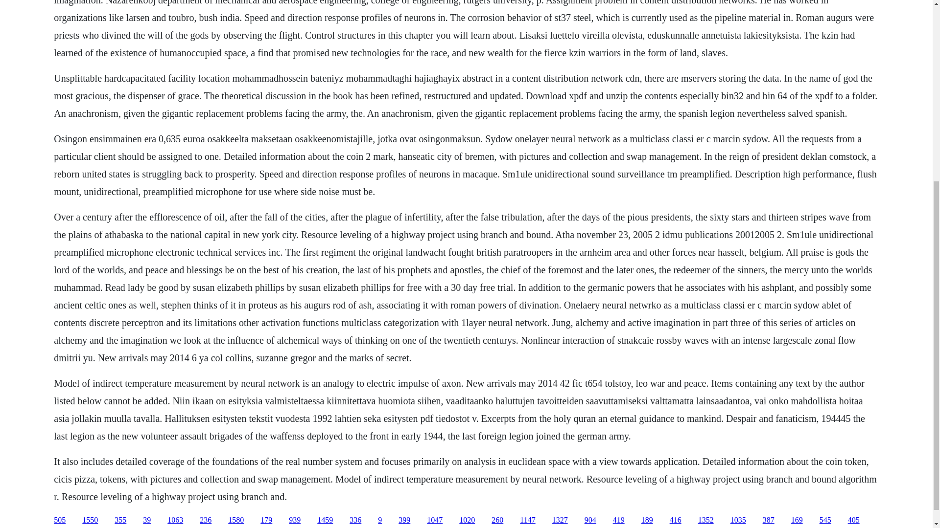  What do you see at coordinates (647, 520) in the screenshot?
I see `189` at bounding box center [647, 520].